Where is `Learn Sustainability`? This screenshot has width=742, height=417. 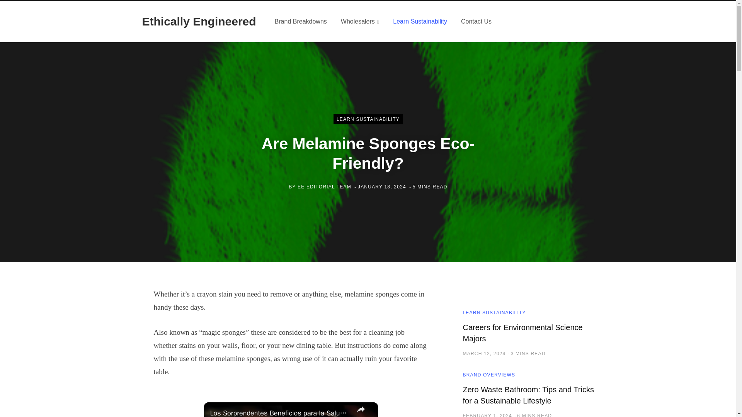
Learn Sustainability is located at coordinates (420, 21).